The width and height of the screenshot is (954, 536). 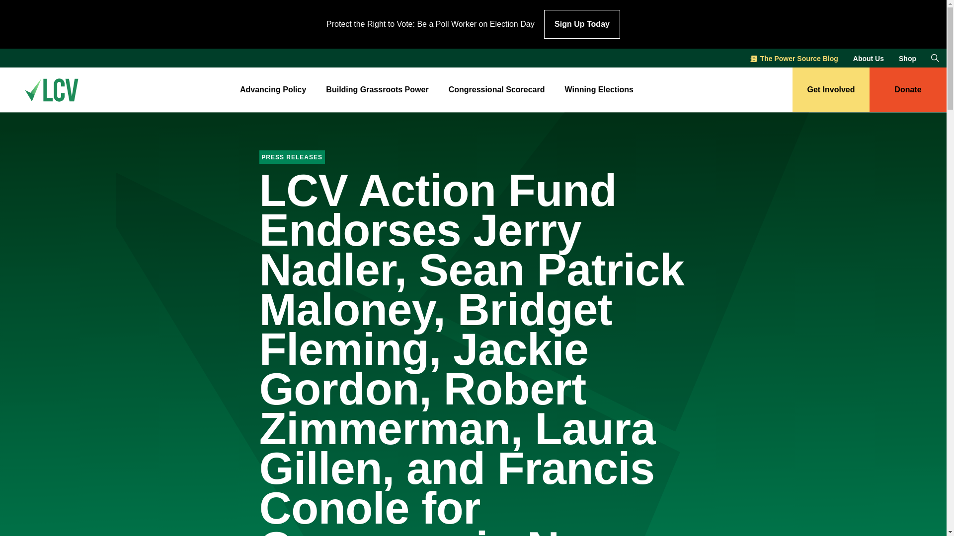 I want to click on Congressional Scorecard, so click(x=496, y=90).